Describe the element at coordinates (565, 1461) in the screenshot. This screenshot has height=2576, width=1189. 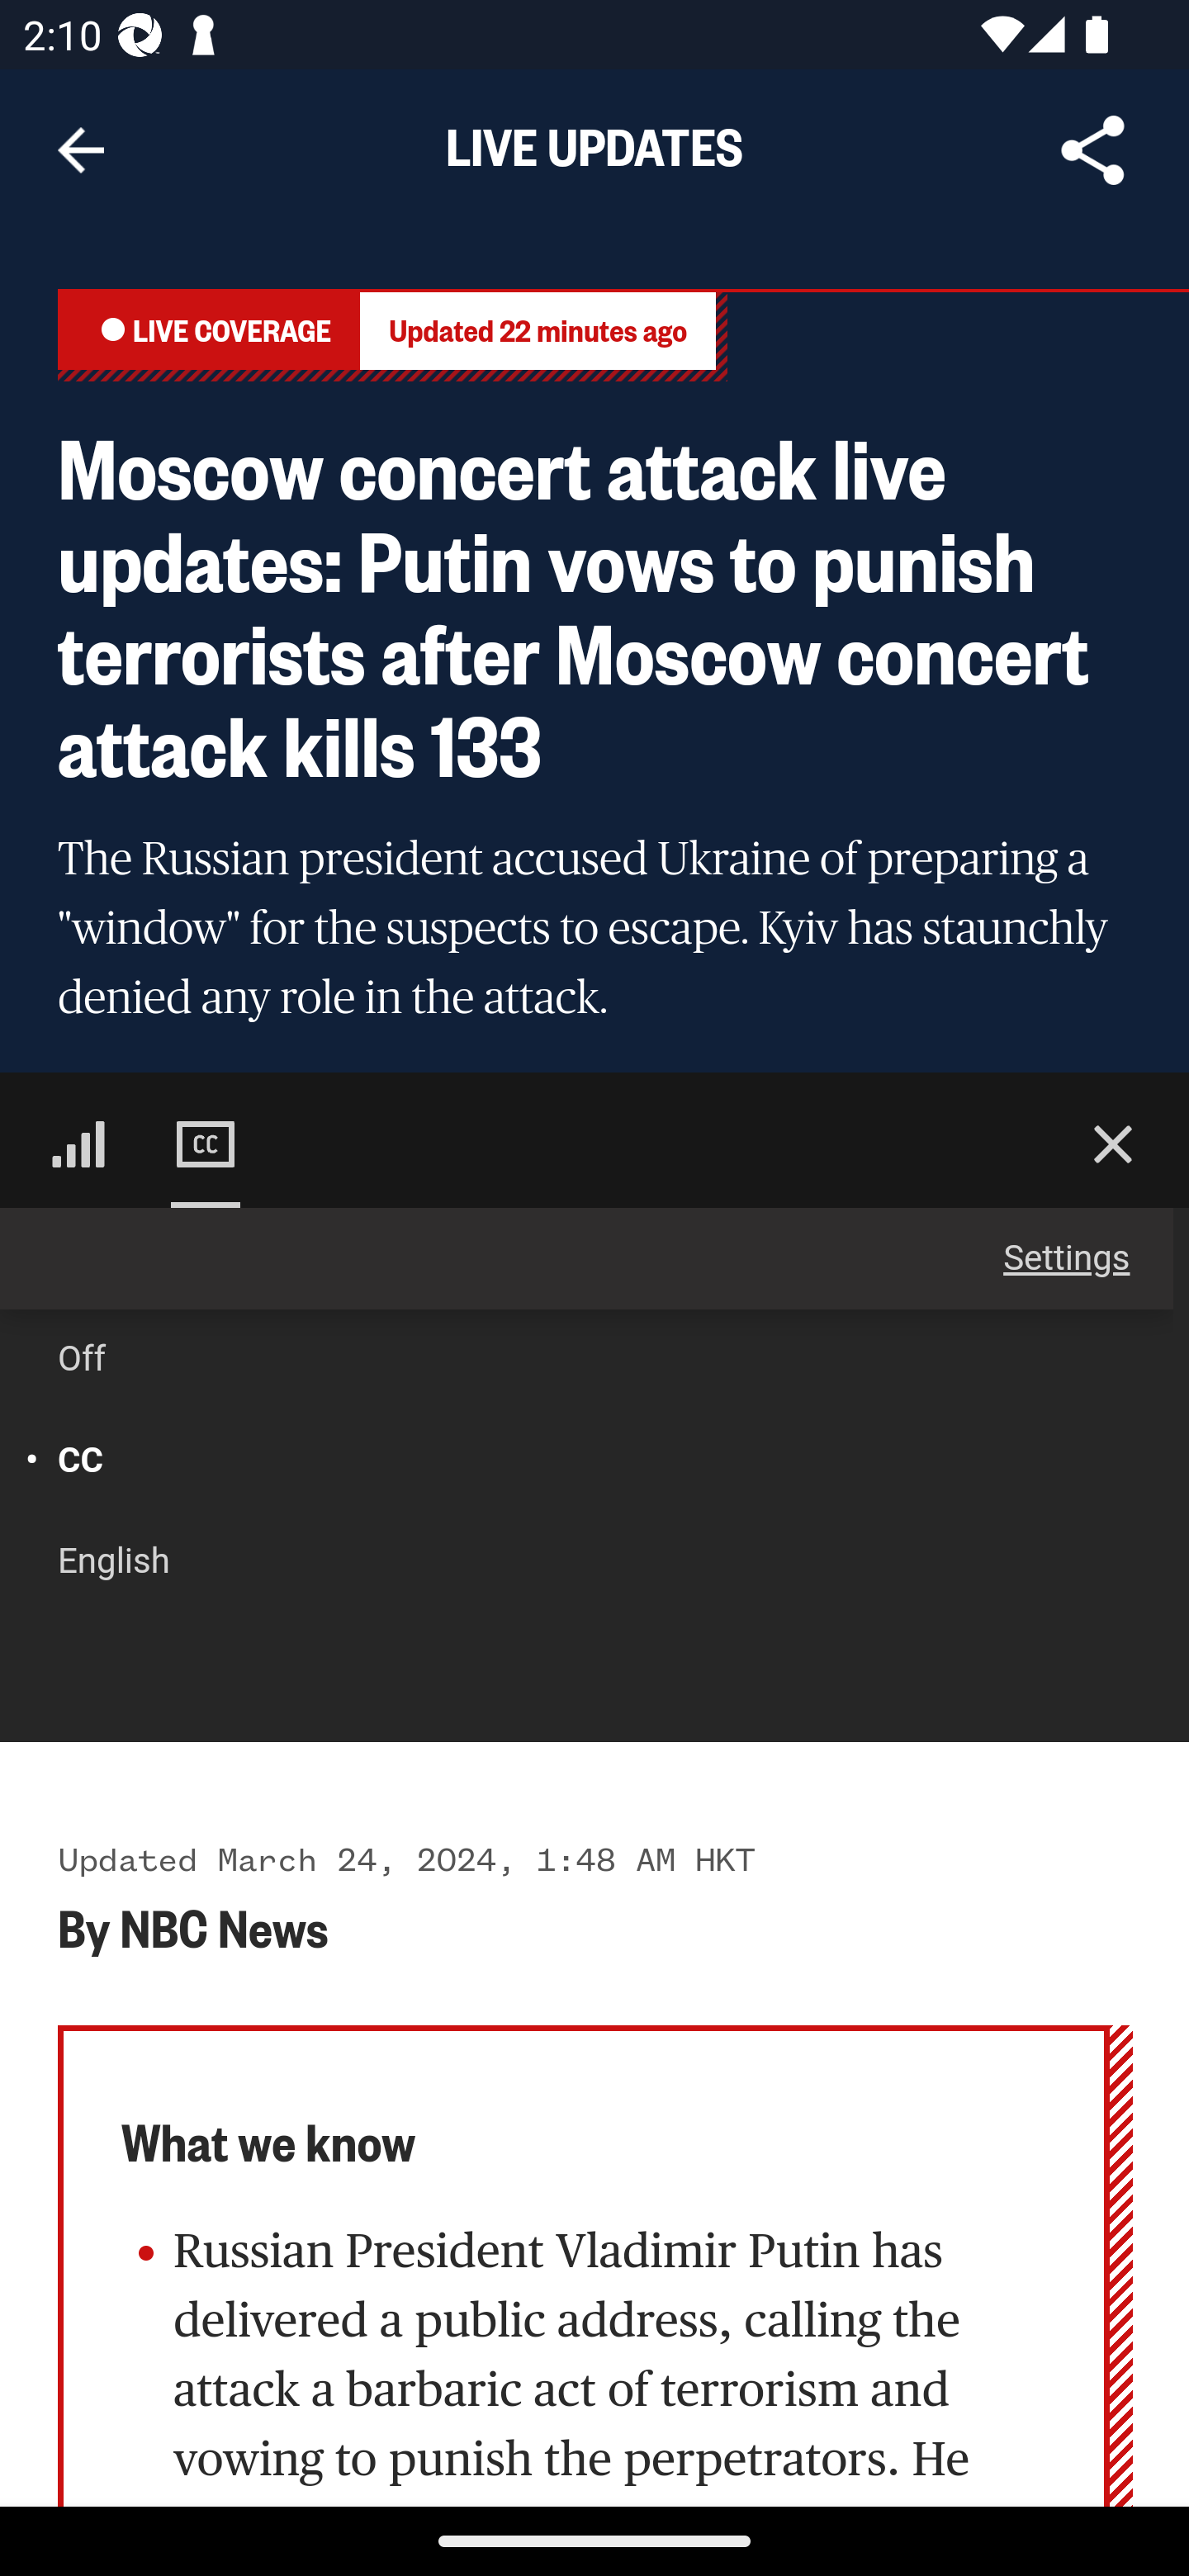
I see `CC` at that location.